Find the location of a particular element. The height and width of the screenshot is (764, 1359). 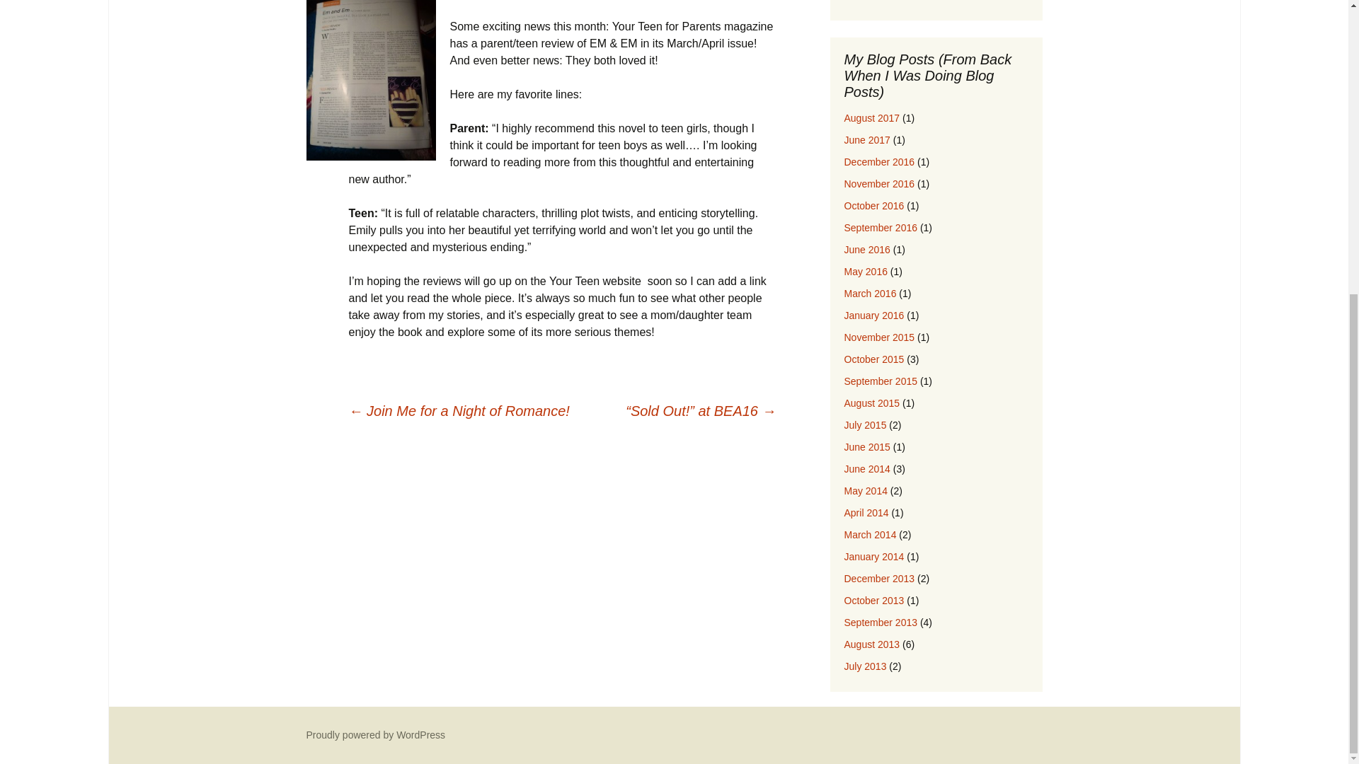

July 2015 is located at coordinates (865, 424).